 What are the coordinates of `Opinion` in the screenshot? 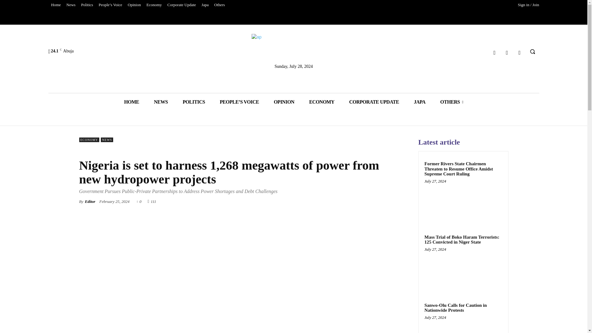 It's located at (134, 5).